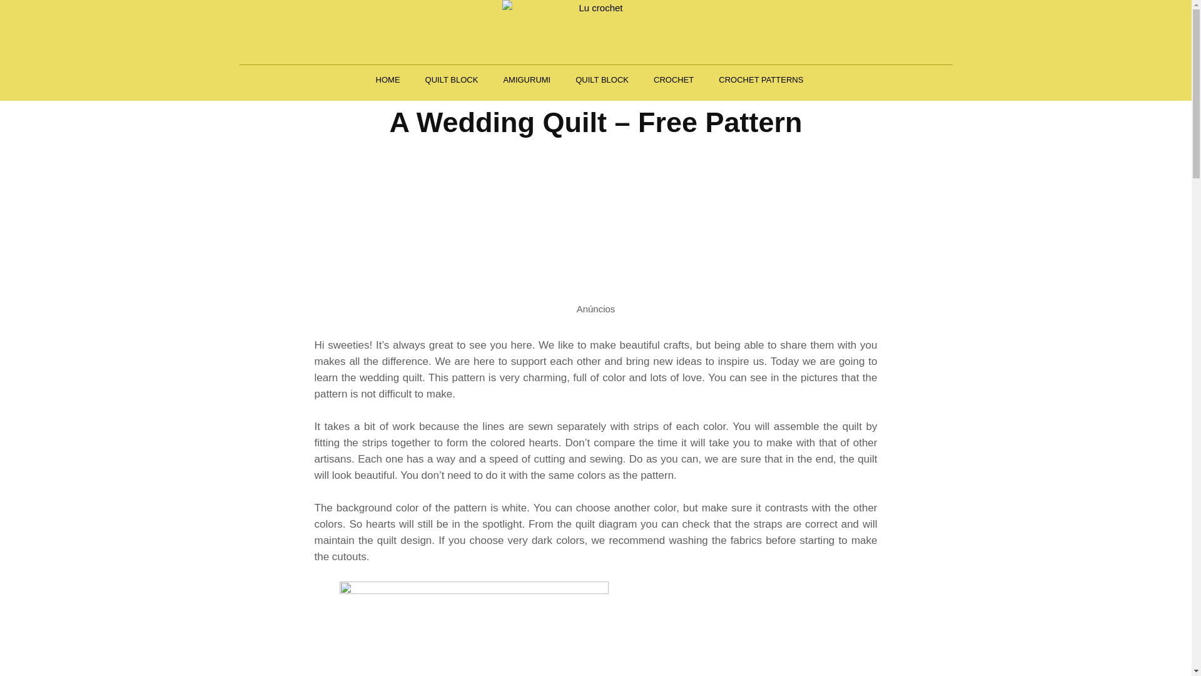 This screenshot has height=676, width=1201. What do you see at coordinates (388, 79) in the screenshot?
I see `HOME` at bounding box center [388, 79].